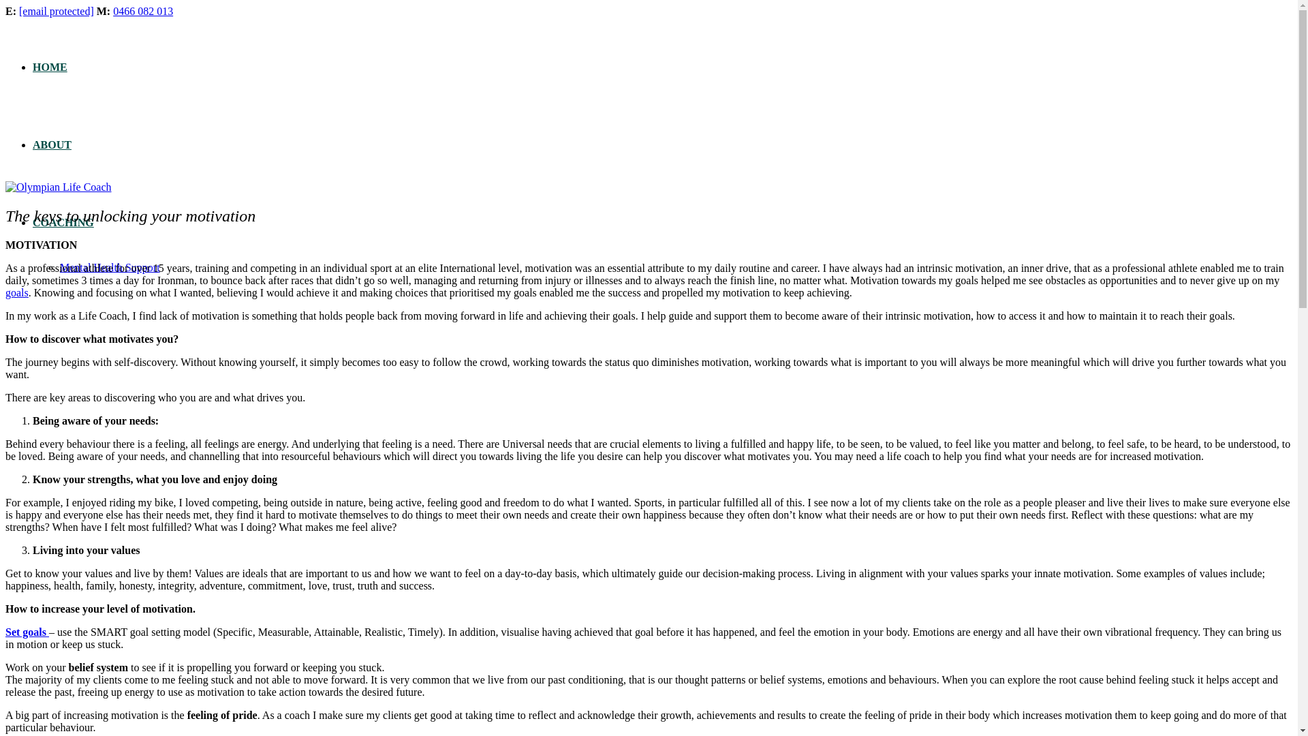 This screenshot has height=736, width=1308. I want to click on Mental Health Support, so click(110, 267).